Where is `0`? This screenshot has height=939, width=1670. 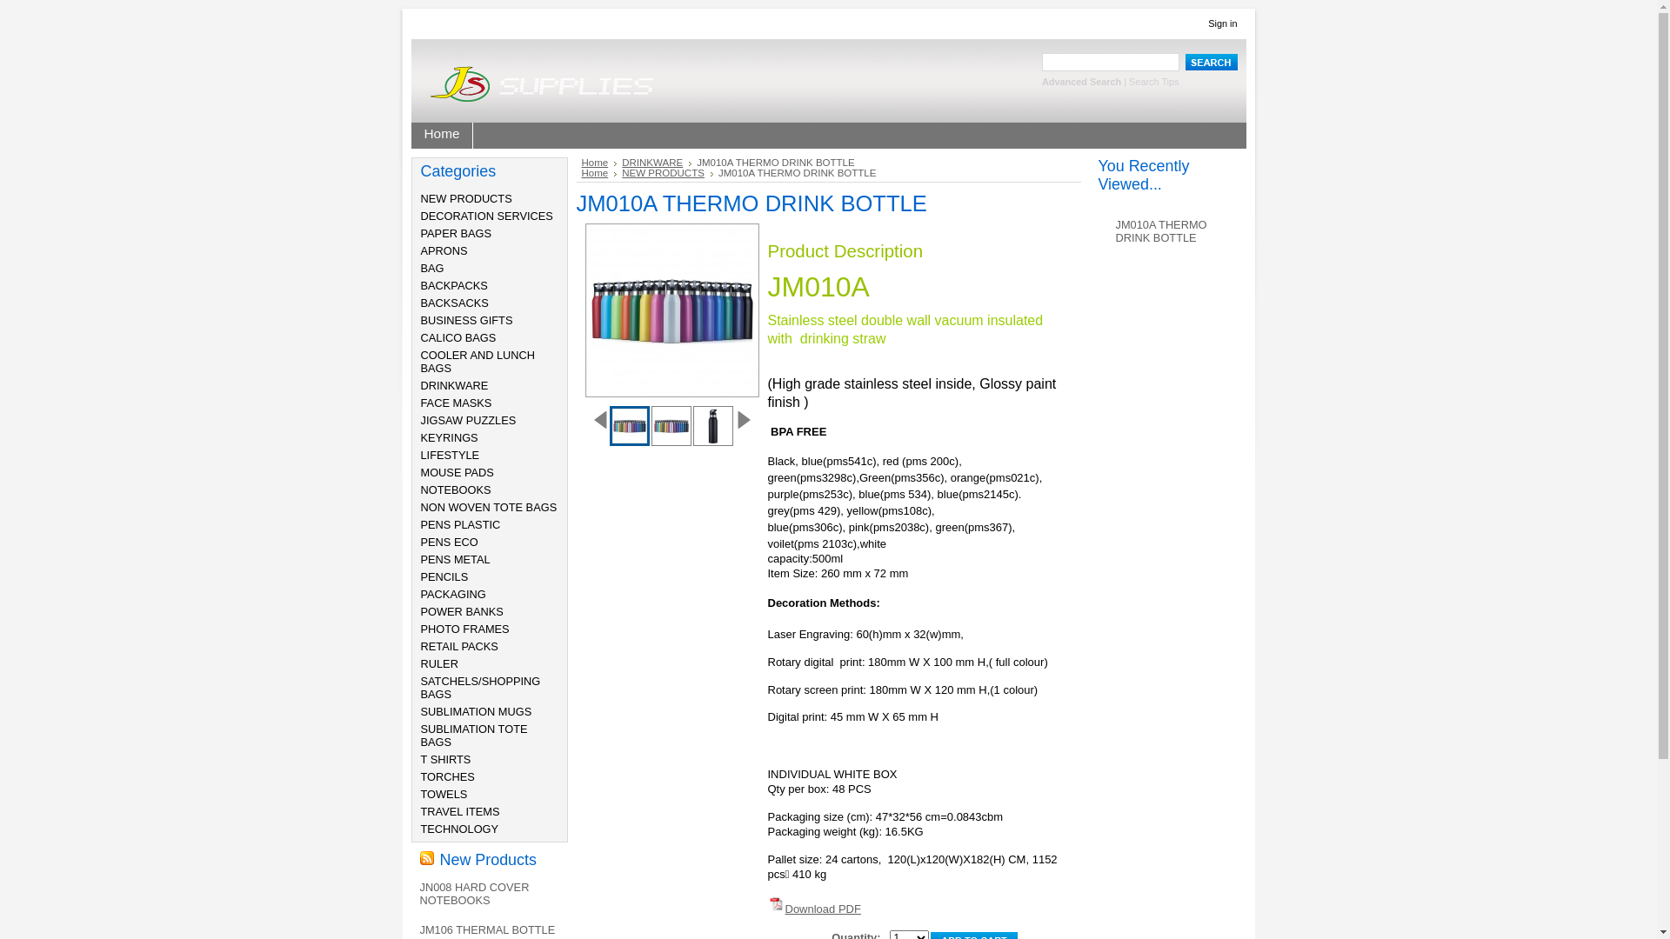 0 is located at coordinates (1130, 426).